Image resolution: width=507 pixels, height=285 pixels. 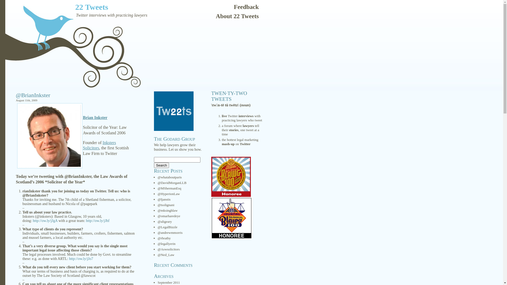 I want to click on @rbratby, so click(x=164, y=238).